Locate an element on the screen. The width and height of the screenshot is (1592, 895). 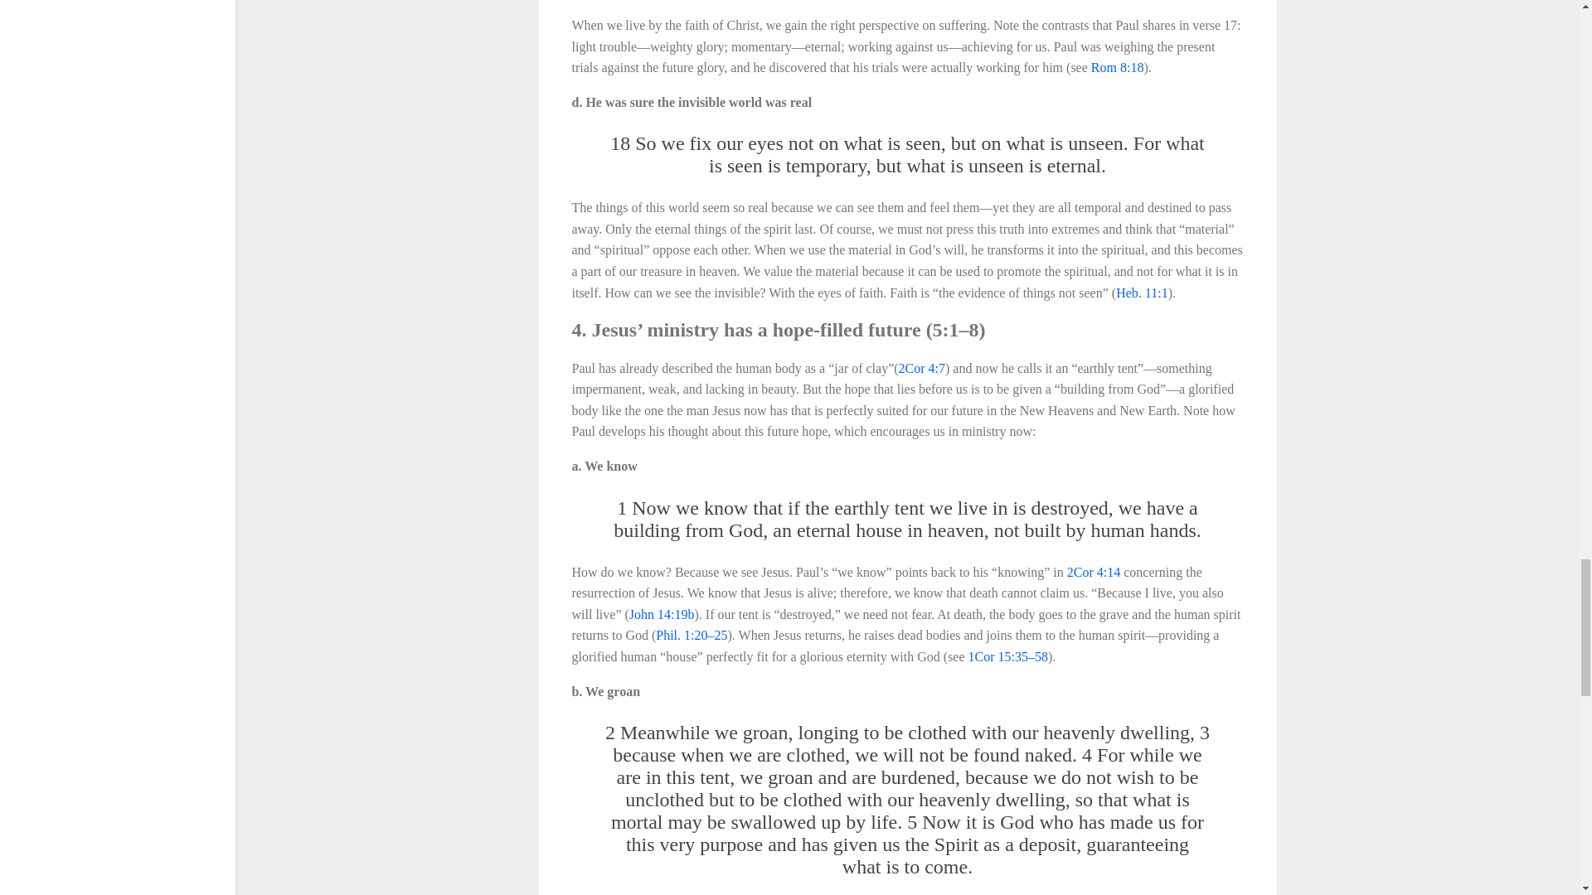
John 14:19b is located at coordinates (662, 614).